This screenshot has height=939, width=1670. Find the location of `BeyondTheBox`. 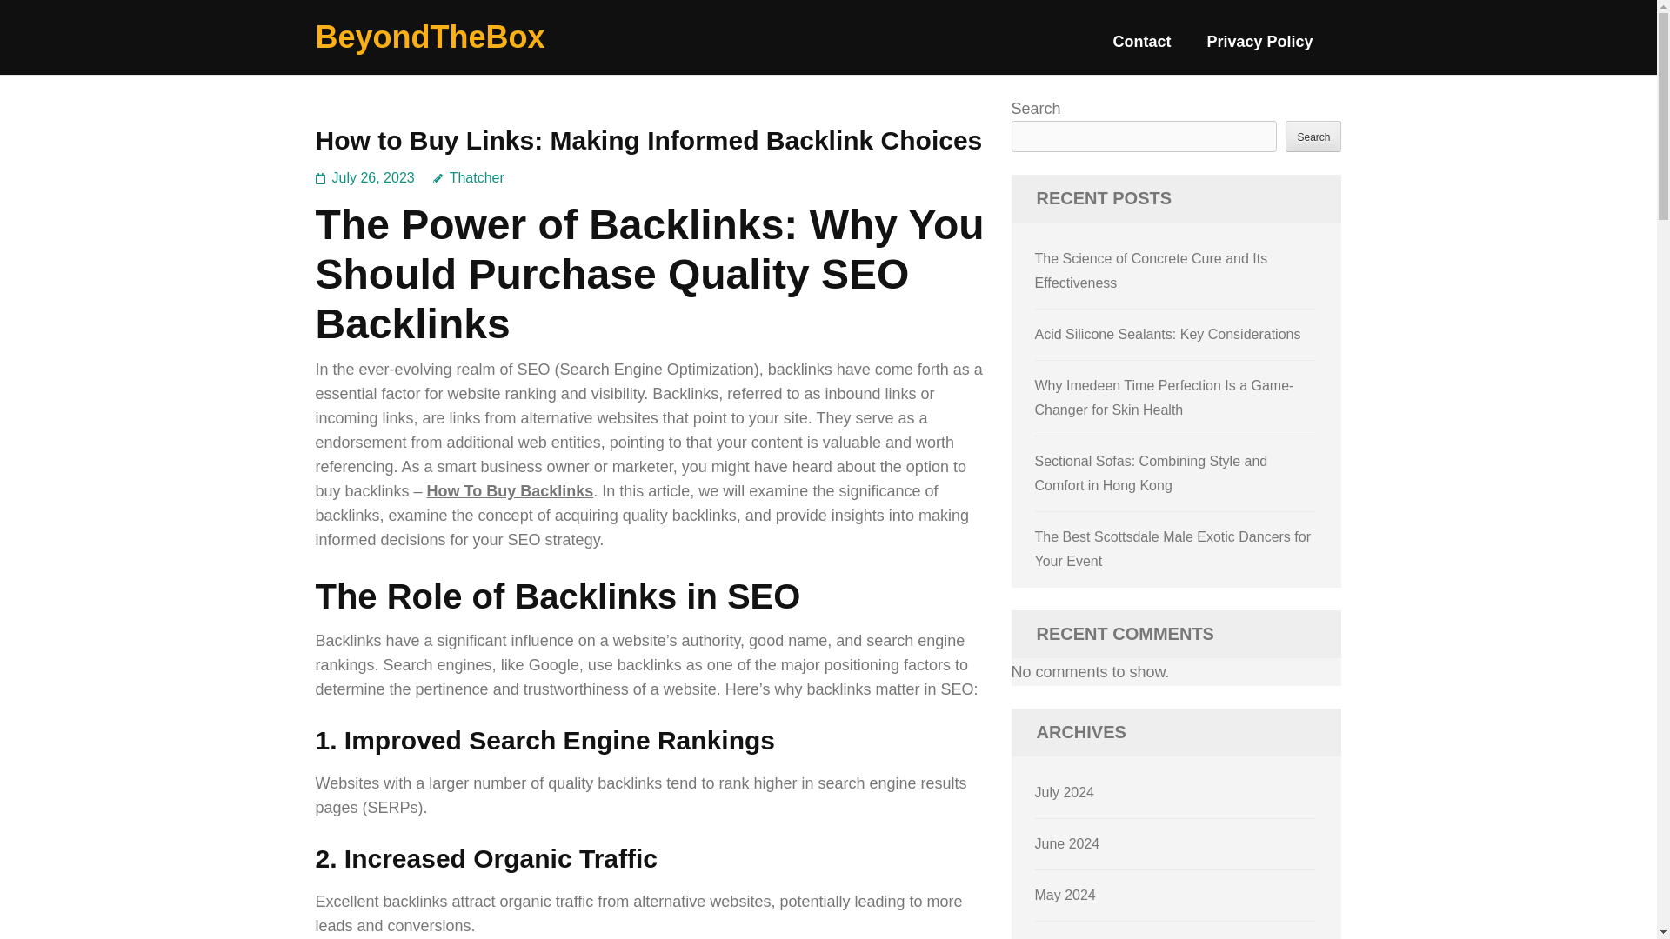

BeyondTheBox is located at coordinates (430, 37).